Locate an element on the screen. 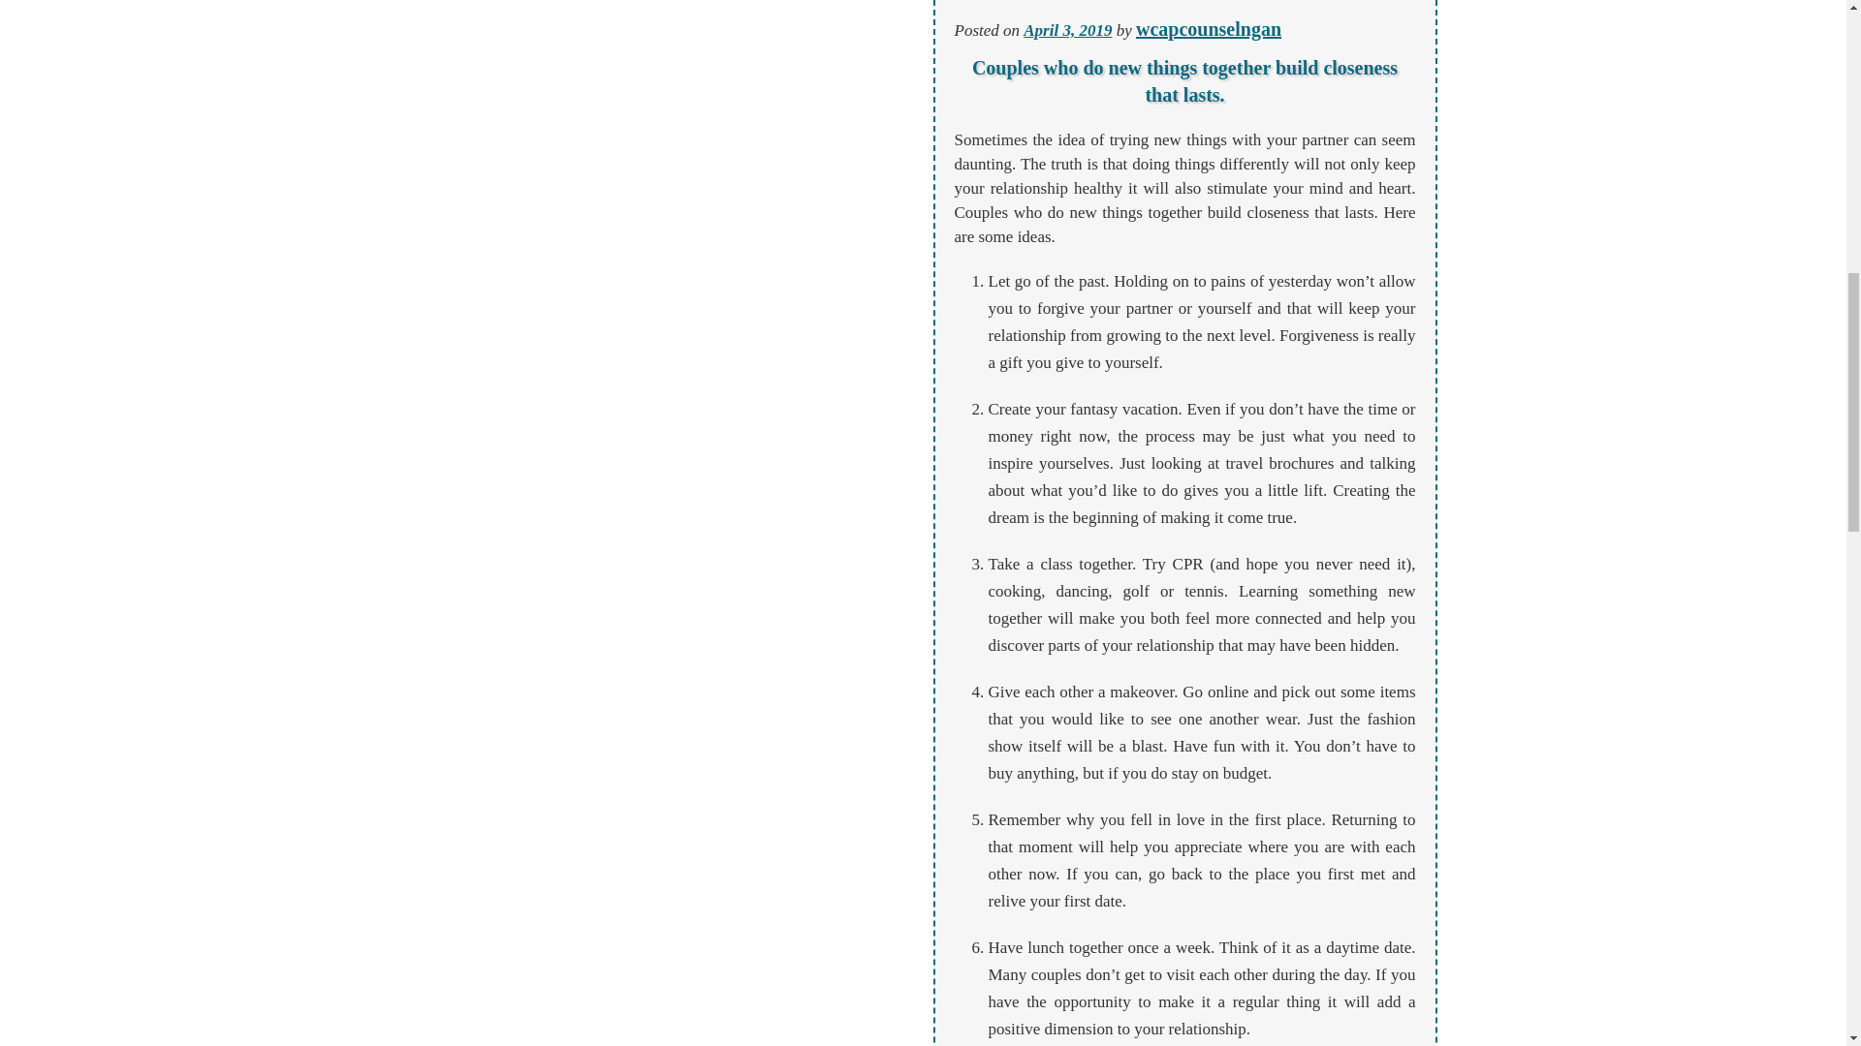 This screenshot has width=1861, height=1046. 8:36 am is located at coordinates (1067, 30).